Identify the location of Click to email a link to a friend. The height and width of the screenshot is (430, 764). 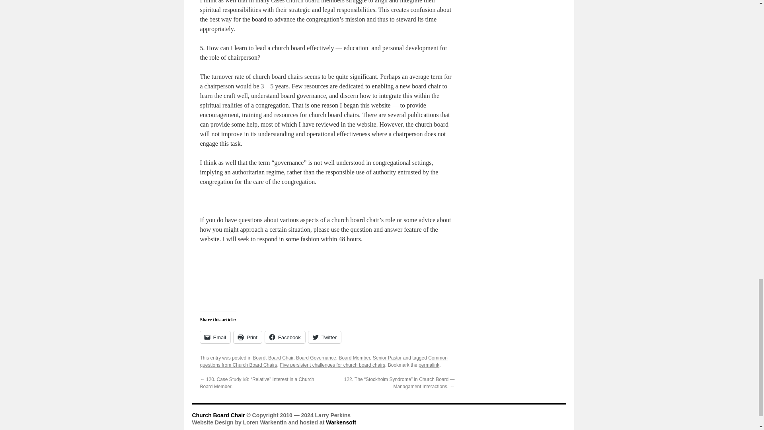
(215, 337).